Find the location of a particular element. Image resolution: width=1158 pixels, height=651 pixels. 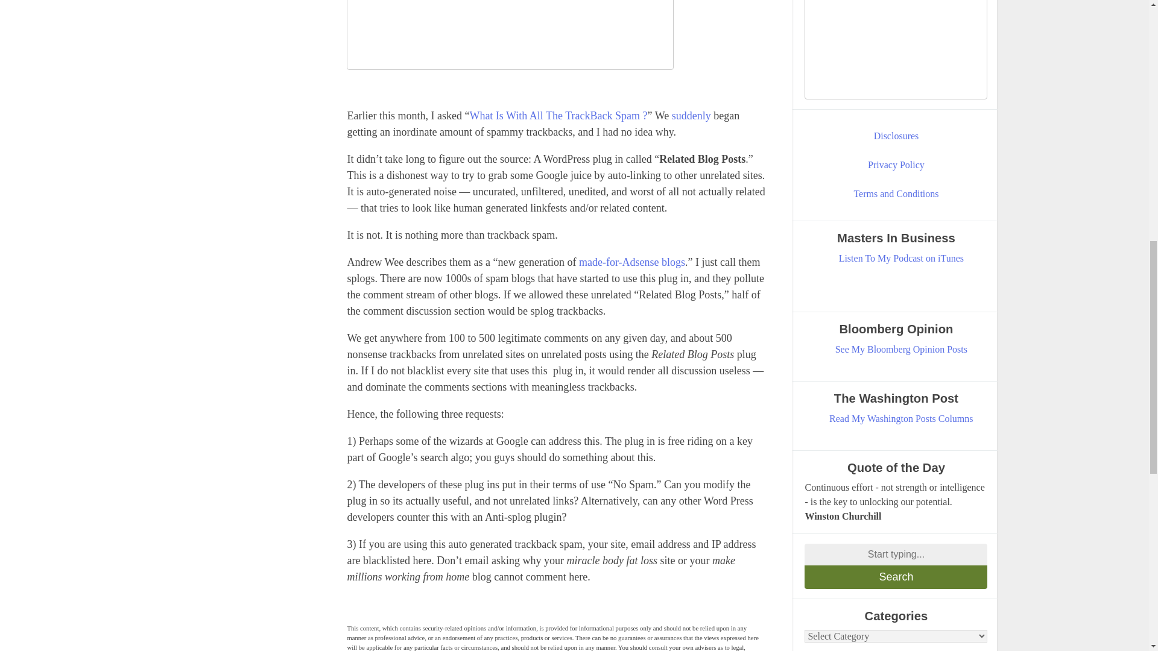

suddenly is located at coordinates (691, 116).